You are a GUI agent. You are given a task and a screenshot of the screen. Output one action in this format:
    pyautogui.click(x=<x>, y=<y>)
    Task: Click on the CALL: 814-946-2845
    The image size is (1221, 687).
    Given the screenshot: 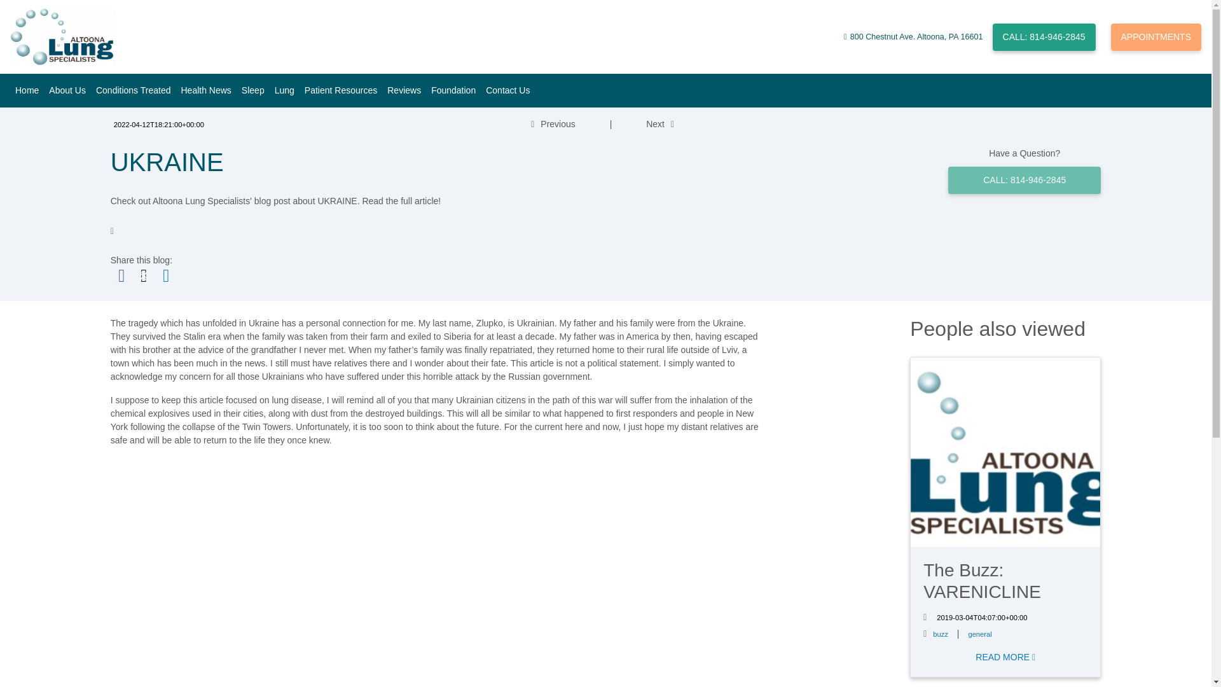 What is the action you would take?
    pyautogui.click(x=1044, y=36)
    